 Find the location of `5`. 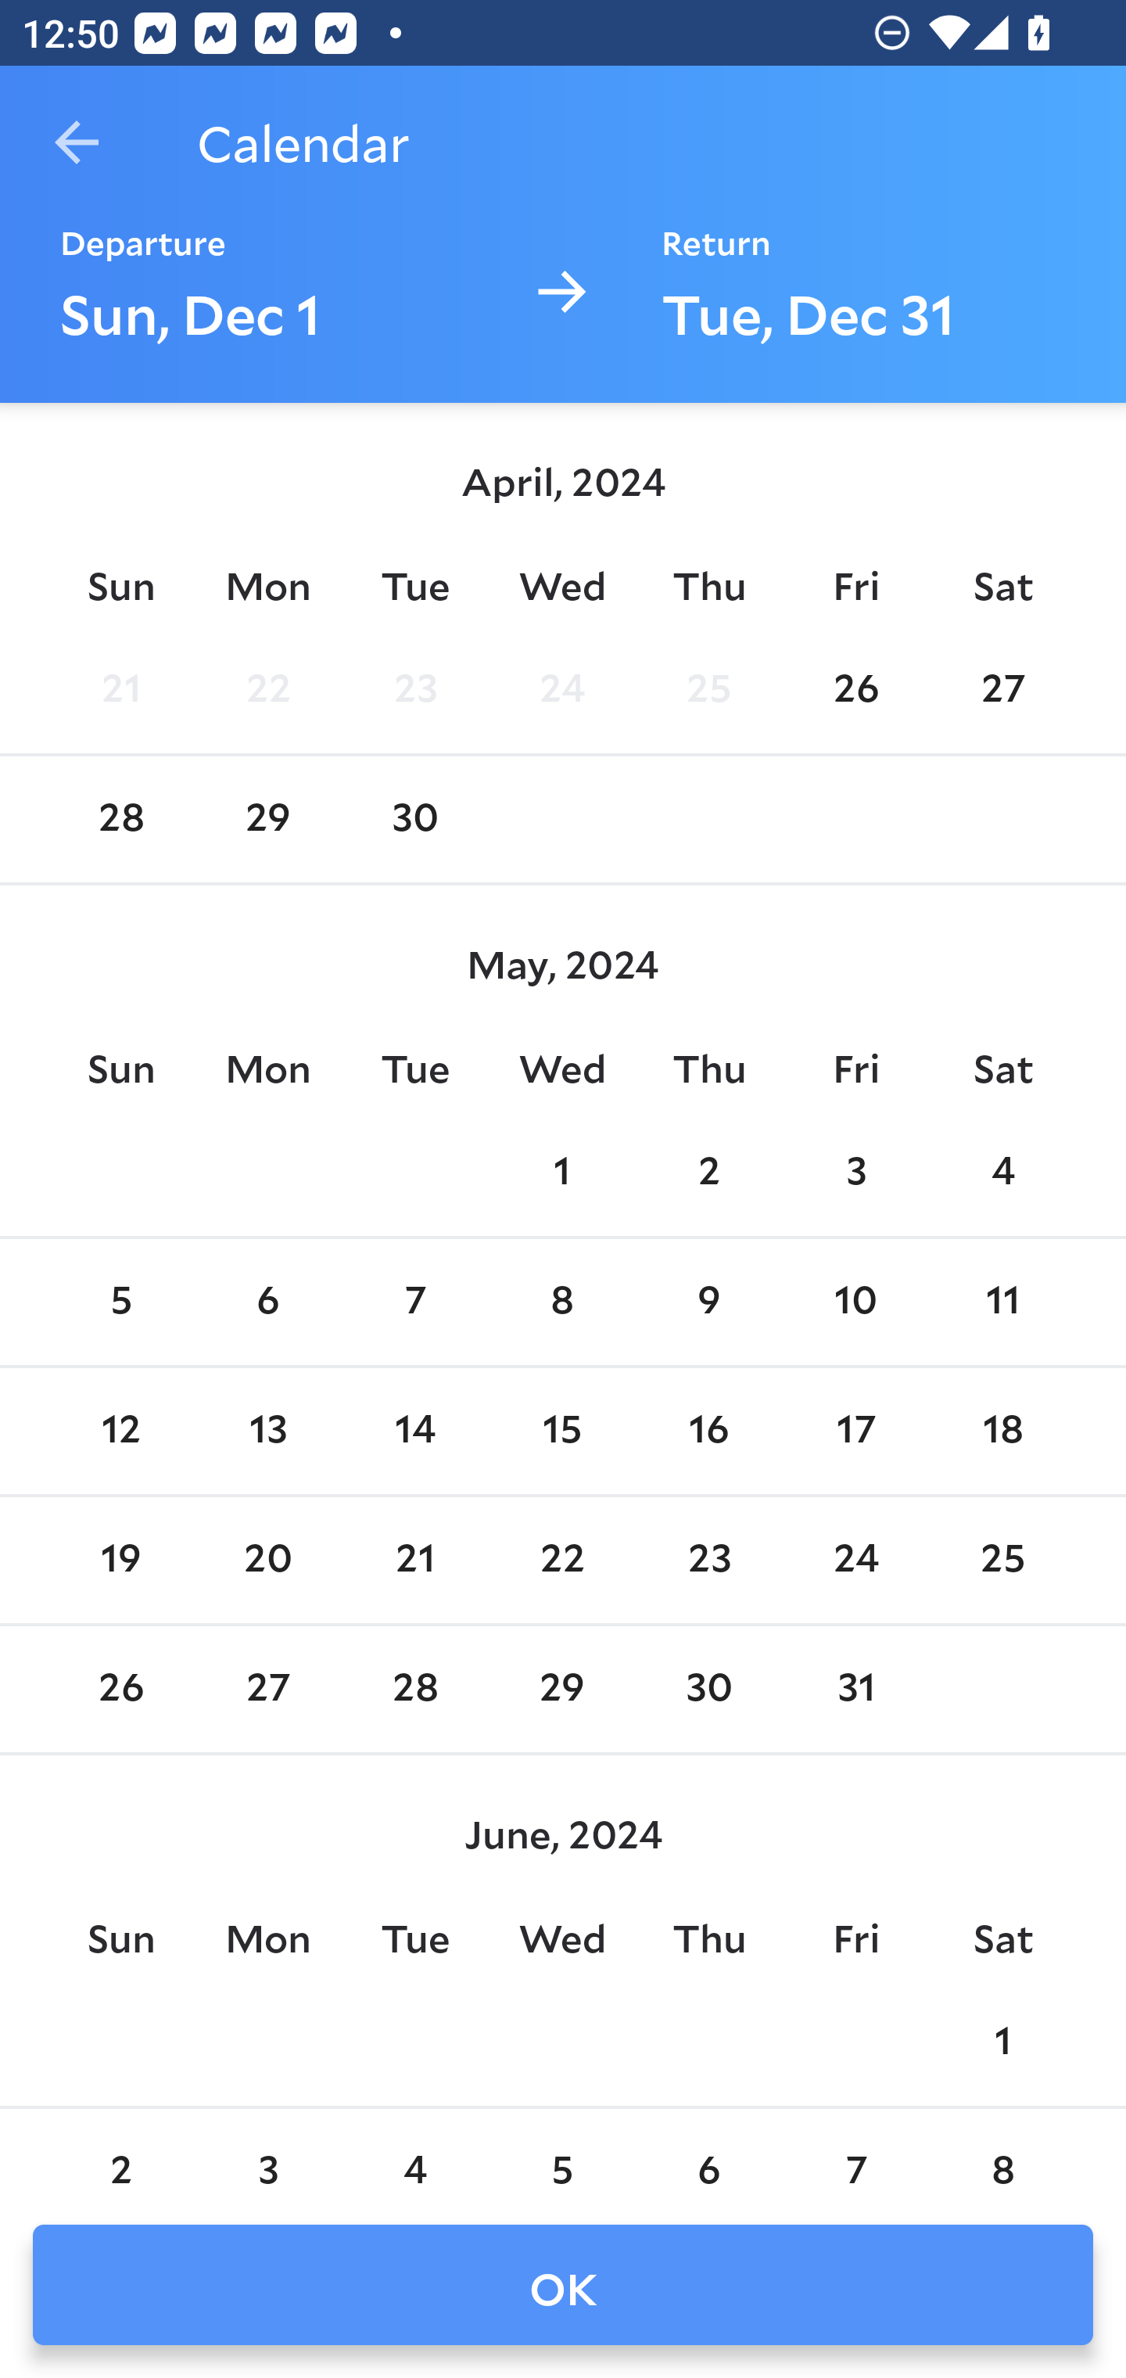

5 is located at coordinates (562, 2154).